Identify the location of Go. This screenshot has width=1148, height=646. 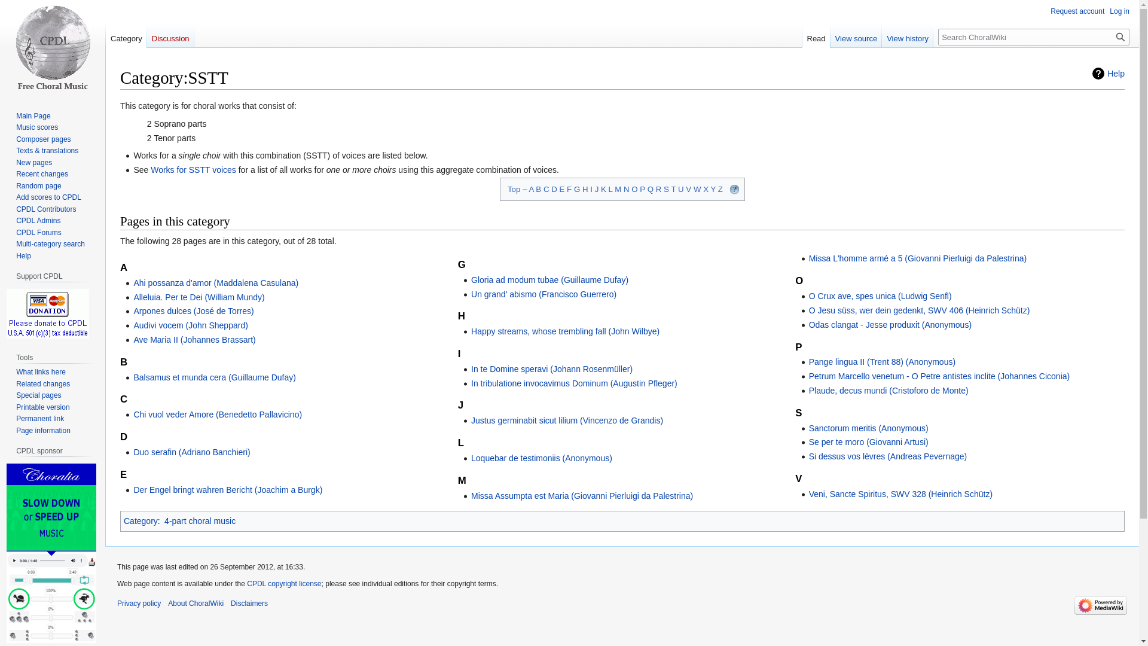
(1120, 36).